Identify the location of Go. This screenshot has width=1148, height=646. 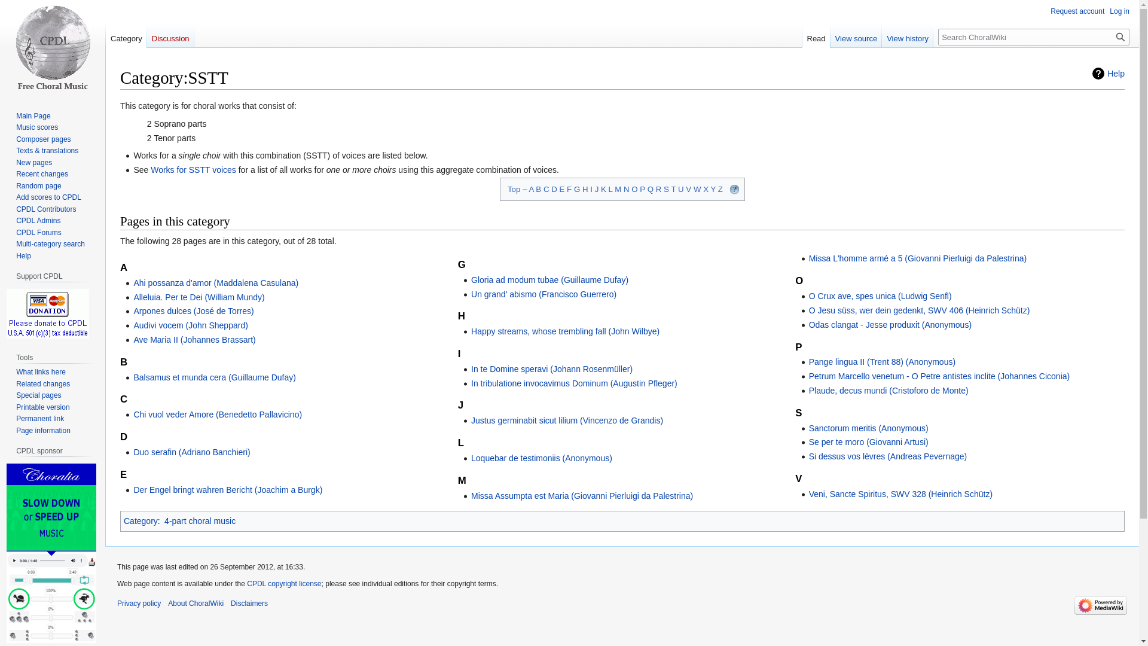
(1120, 36).